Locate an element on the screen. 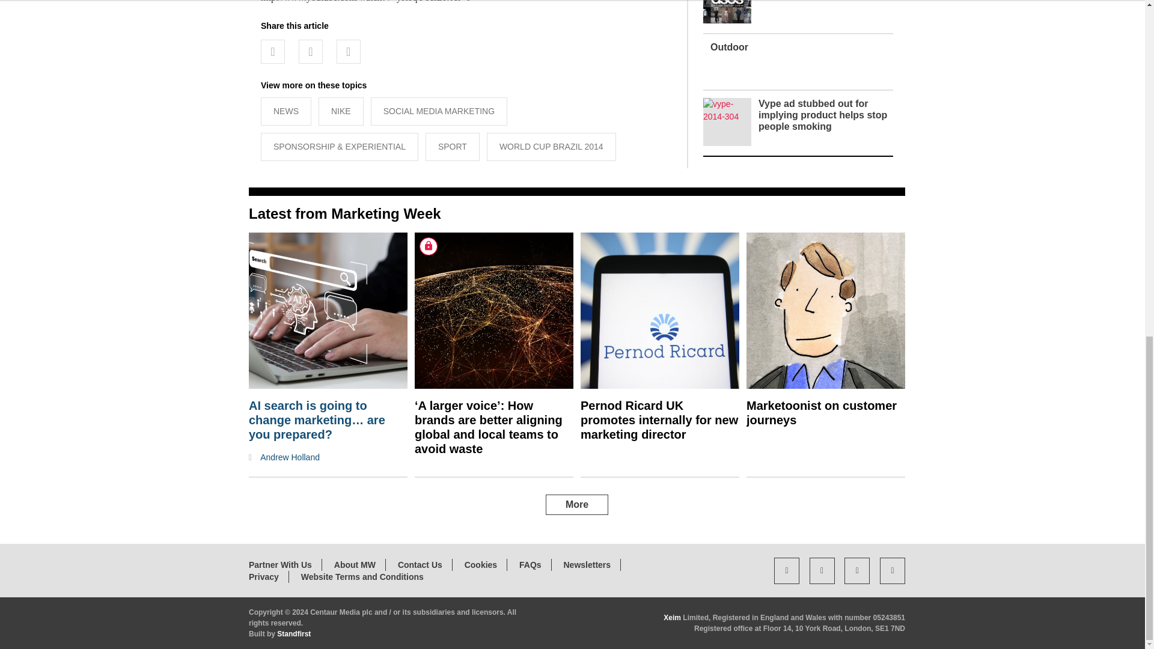  NIKE is located at coordinates (340, 112).